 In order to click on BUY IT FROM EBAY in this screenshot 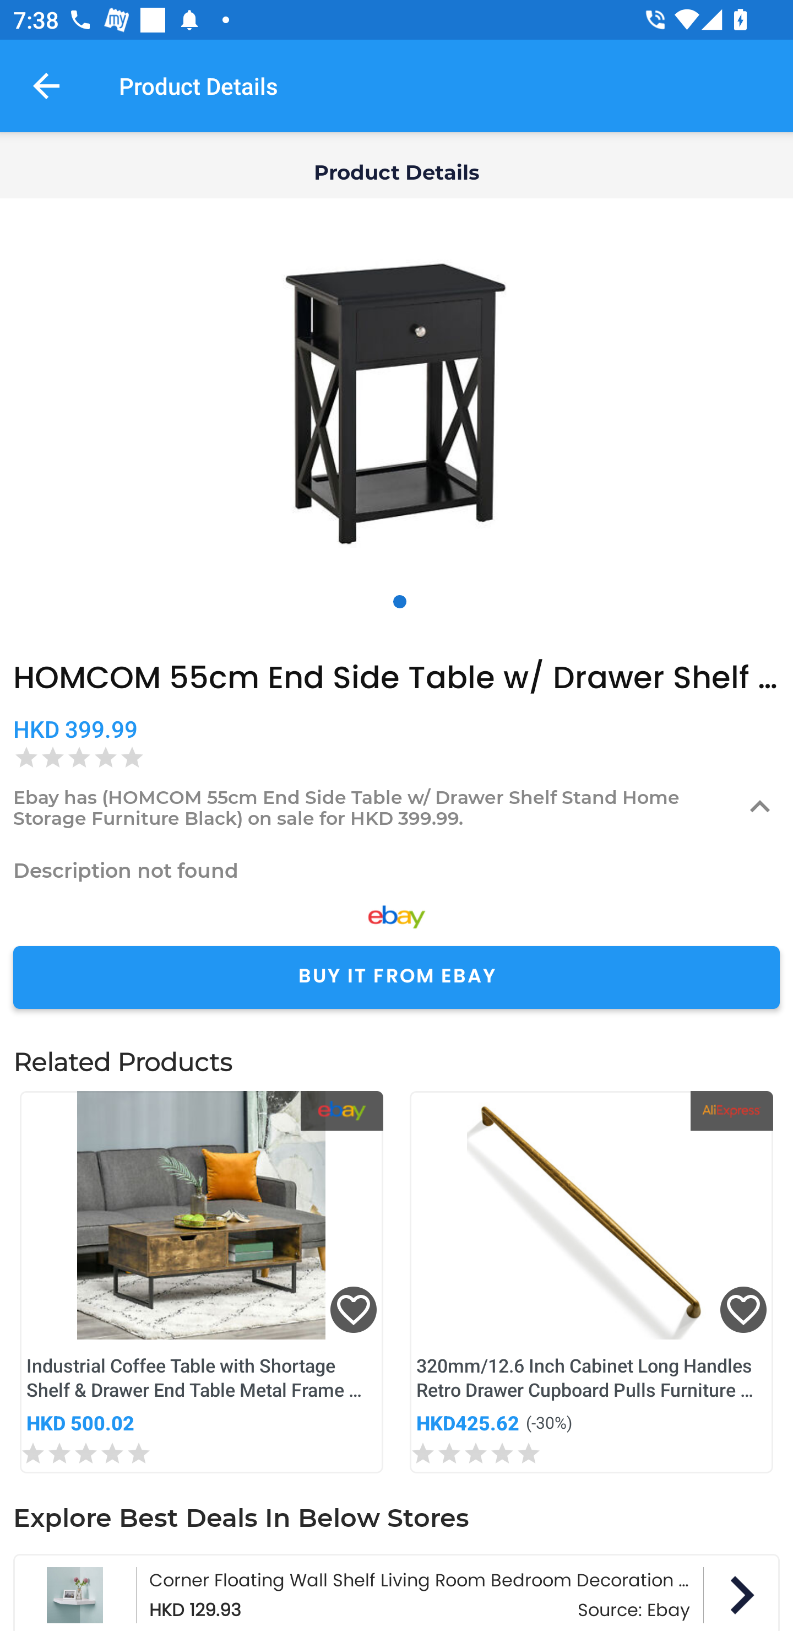, I will do `click(397, 977)`.